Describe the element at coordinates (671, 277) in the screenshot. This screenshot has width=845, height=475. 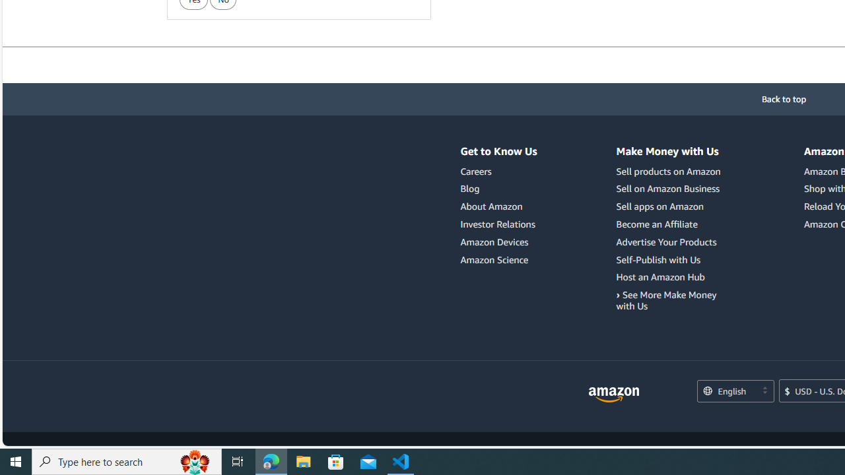
I see `Host an Amazon Hub` at that location.